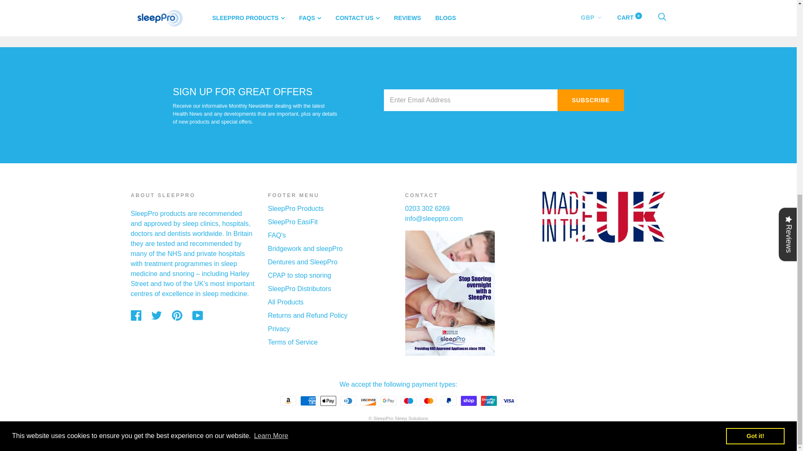 This screenshot has width=803, height=451. Describe the element at coordinates (429, 401) in the screenshot. I see `Mastercard` at that location.